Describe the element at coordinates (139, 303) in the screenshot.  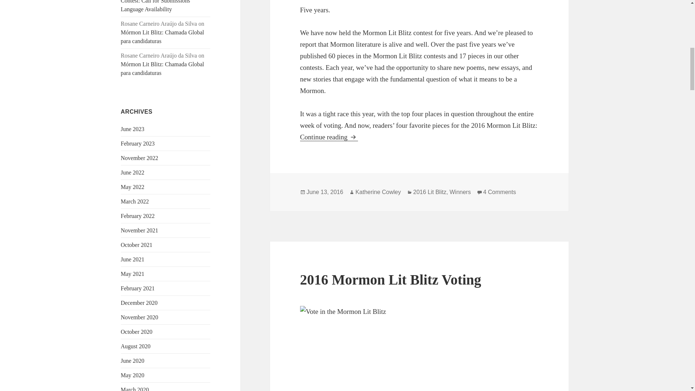
I see `December 2020` at that location.